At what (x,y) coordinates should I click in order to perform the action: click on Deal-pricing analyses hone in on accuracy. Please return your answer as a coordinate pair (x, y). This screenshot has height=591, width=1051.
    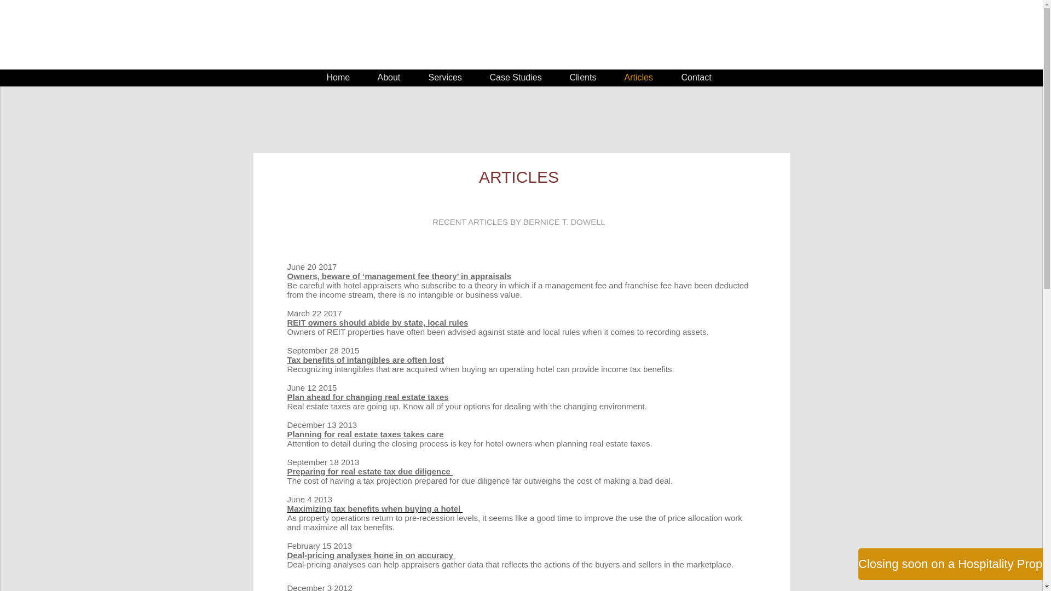
    Looking at the image, I should click on (370, 555).